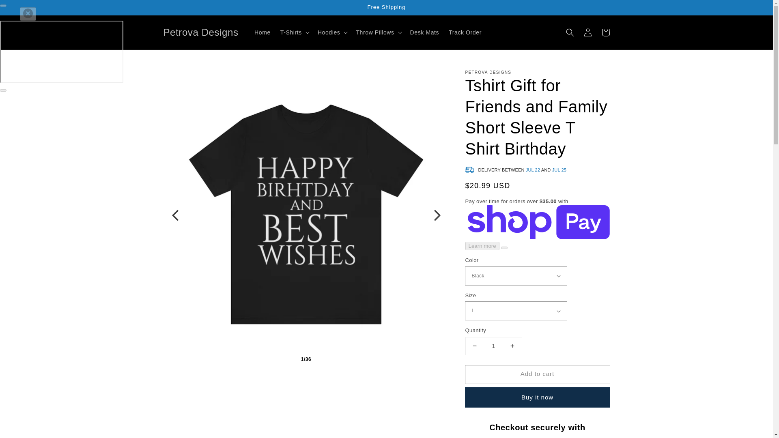  What do you see at coordinates (24, 9) in the screenshot?
I see `Skip to content` at bounding box center [24, 9].